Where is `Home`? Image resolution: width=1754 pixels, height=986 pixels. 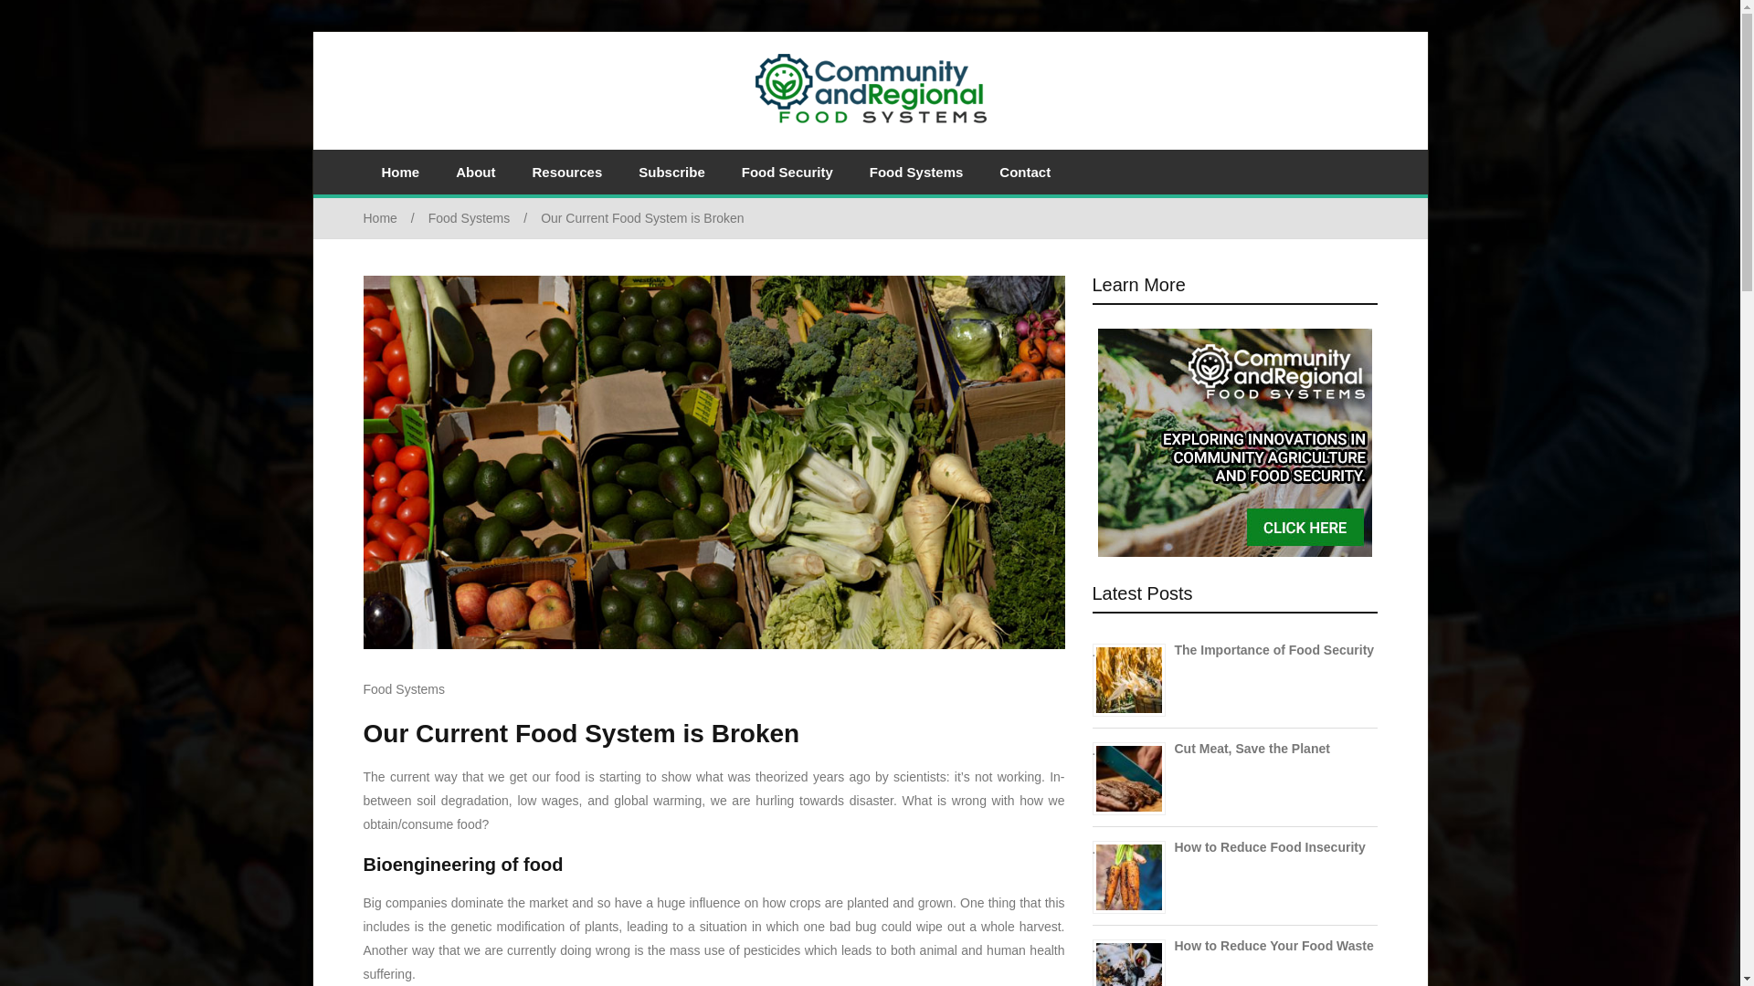 Home is located at coordinates (400, 172).